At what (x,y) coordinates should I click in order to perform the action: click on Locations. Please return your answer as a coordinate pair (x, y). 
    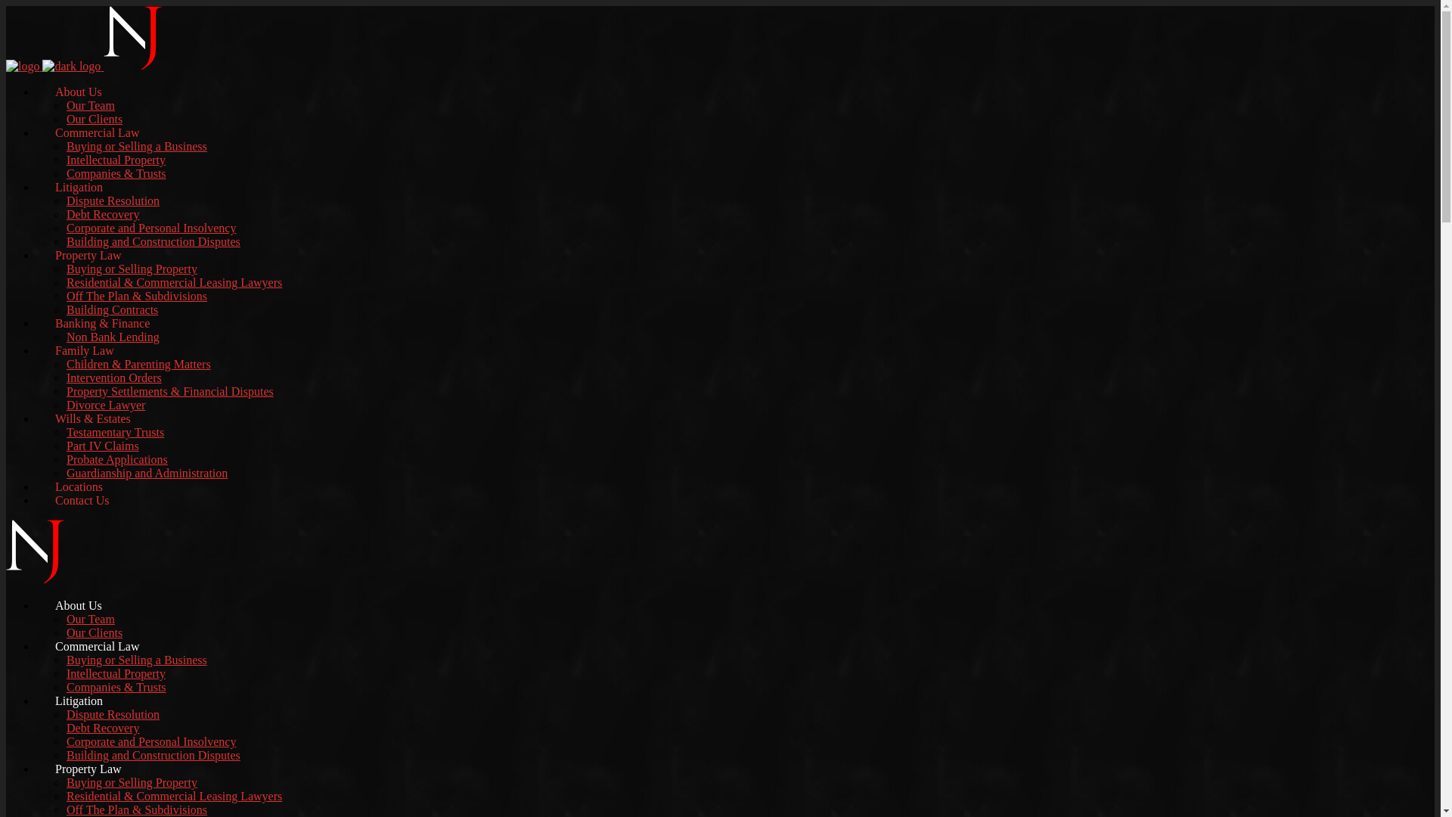
    Looking at the image, I should click on (79, 486).